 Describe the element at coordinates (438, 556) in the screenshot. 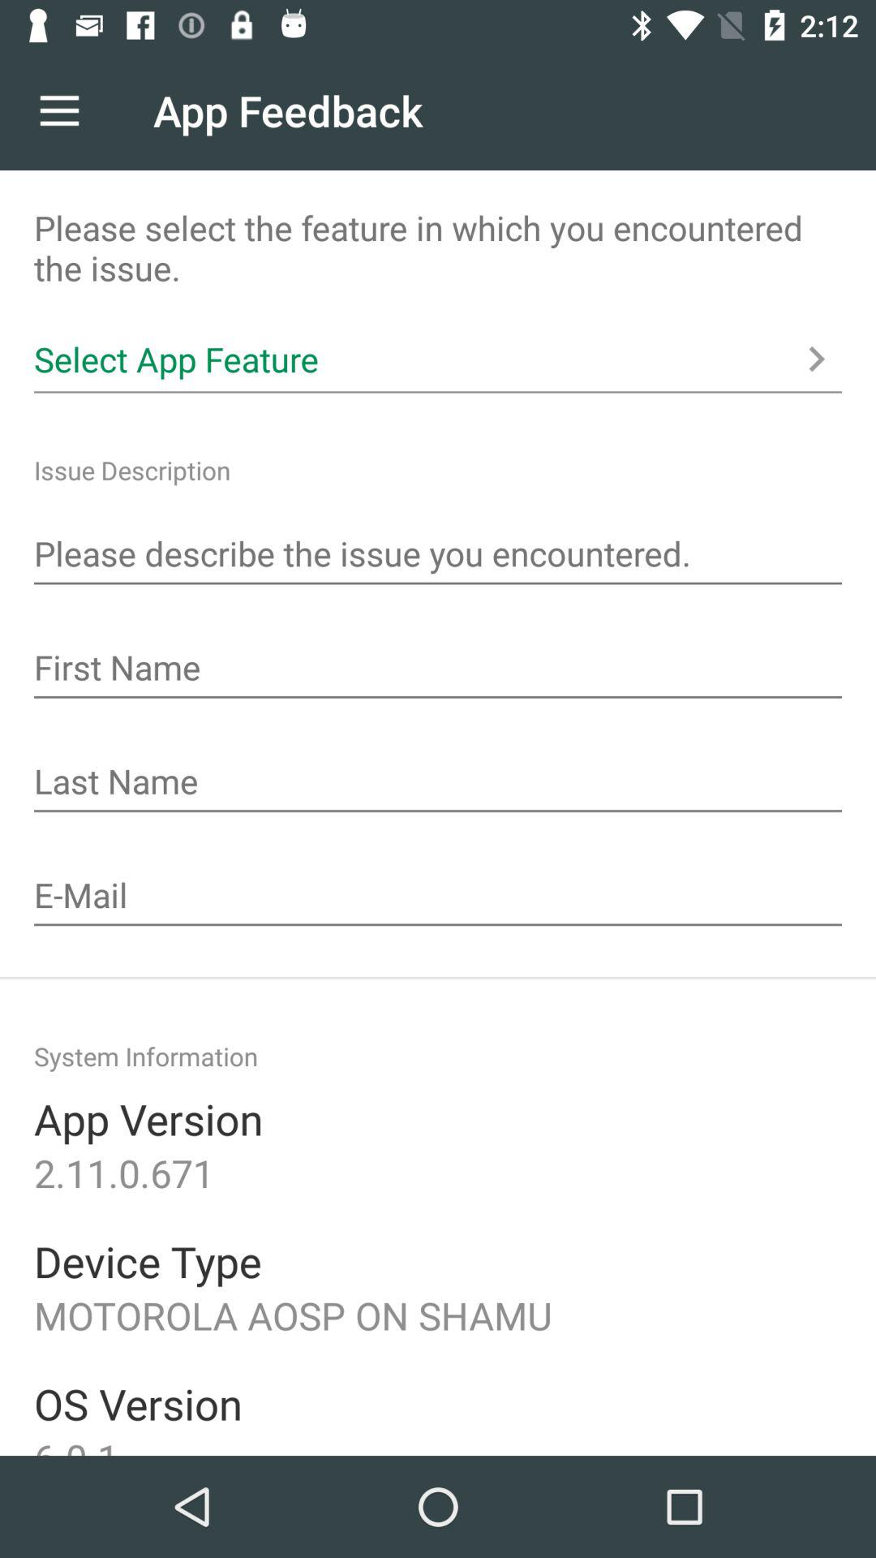

I see `describe issue` at that location.